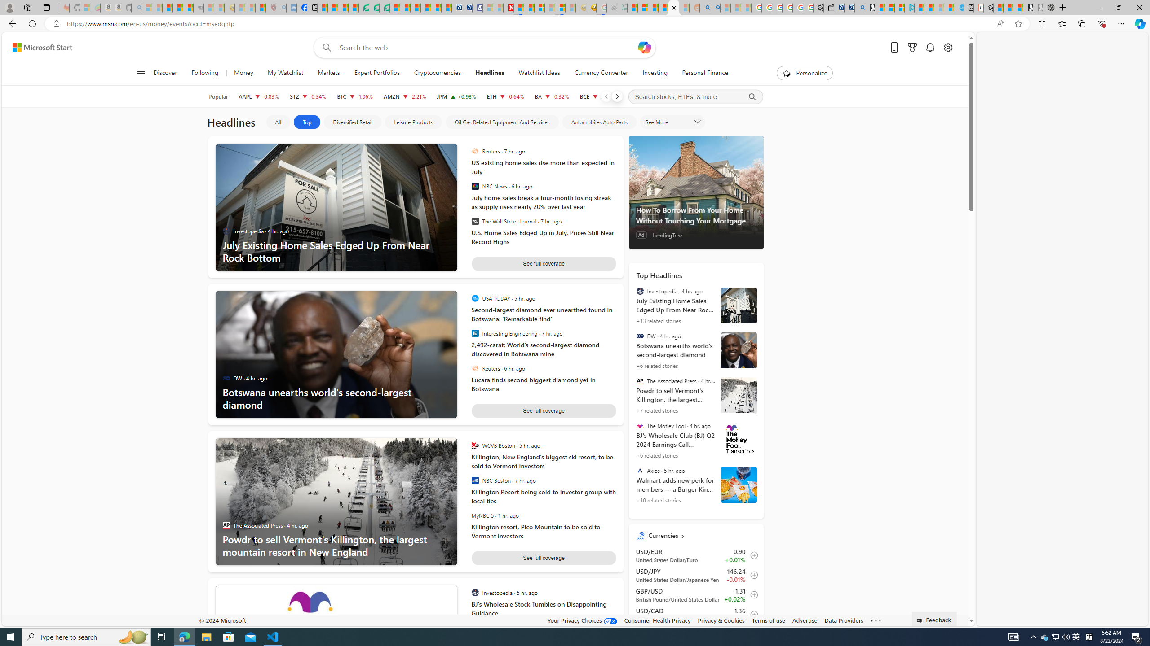 This screenshot has height=646, width=1150. I want to click on Microsoft account | Privacy - Sleeping, so click(487, 8).